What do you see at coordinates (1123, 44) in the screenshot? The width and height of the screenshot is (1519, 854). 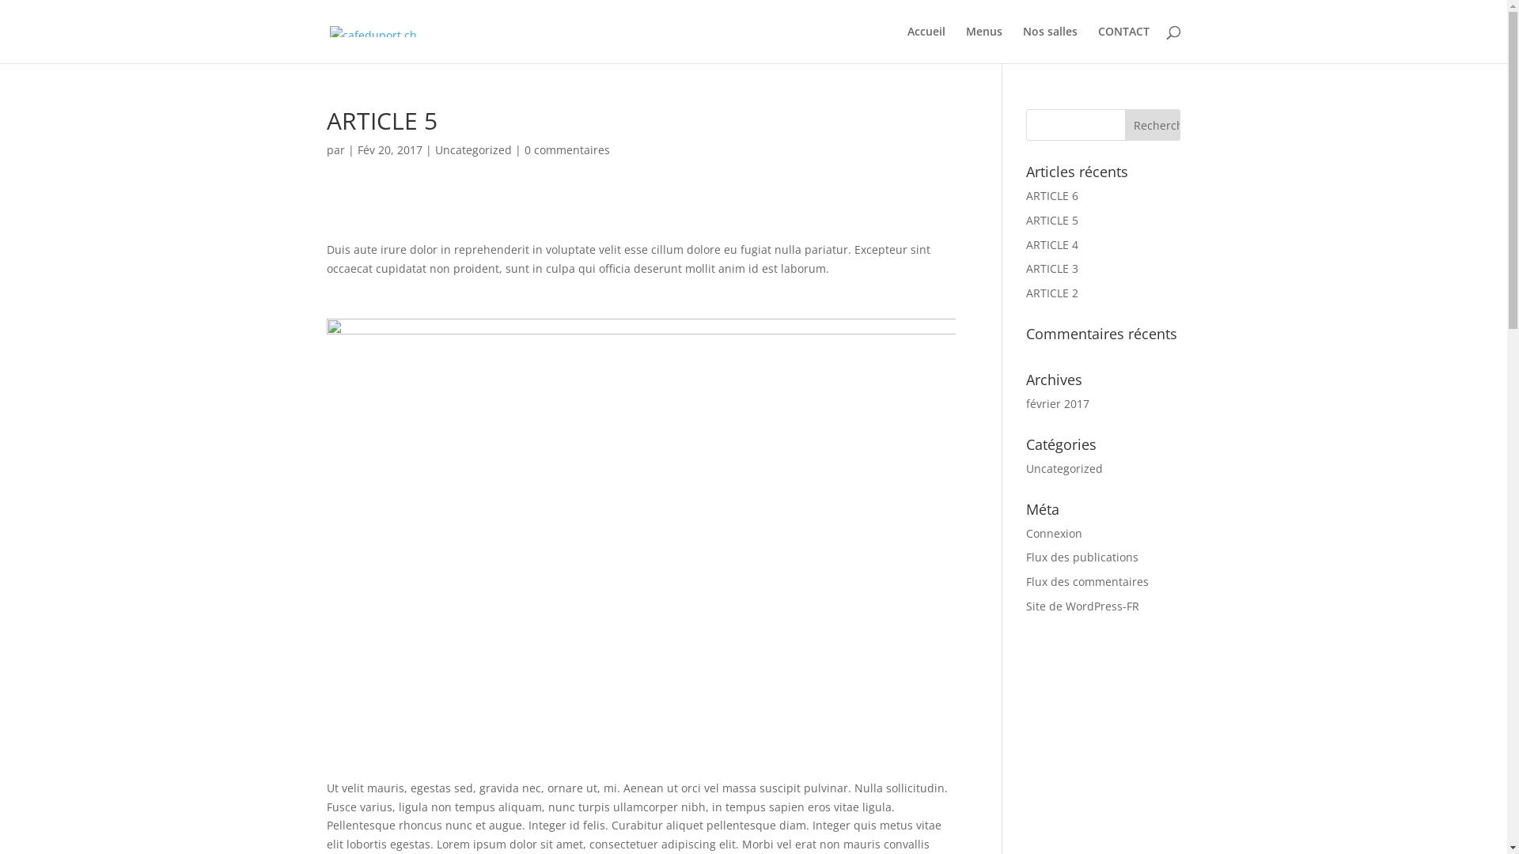 I see `CONTACT` at bounding box center [1123, 44].